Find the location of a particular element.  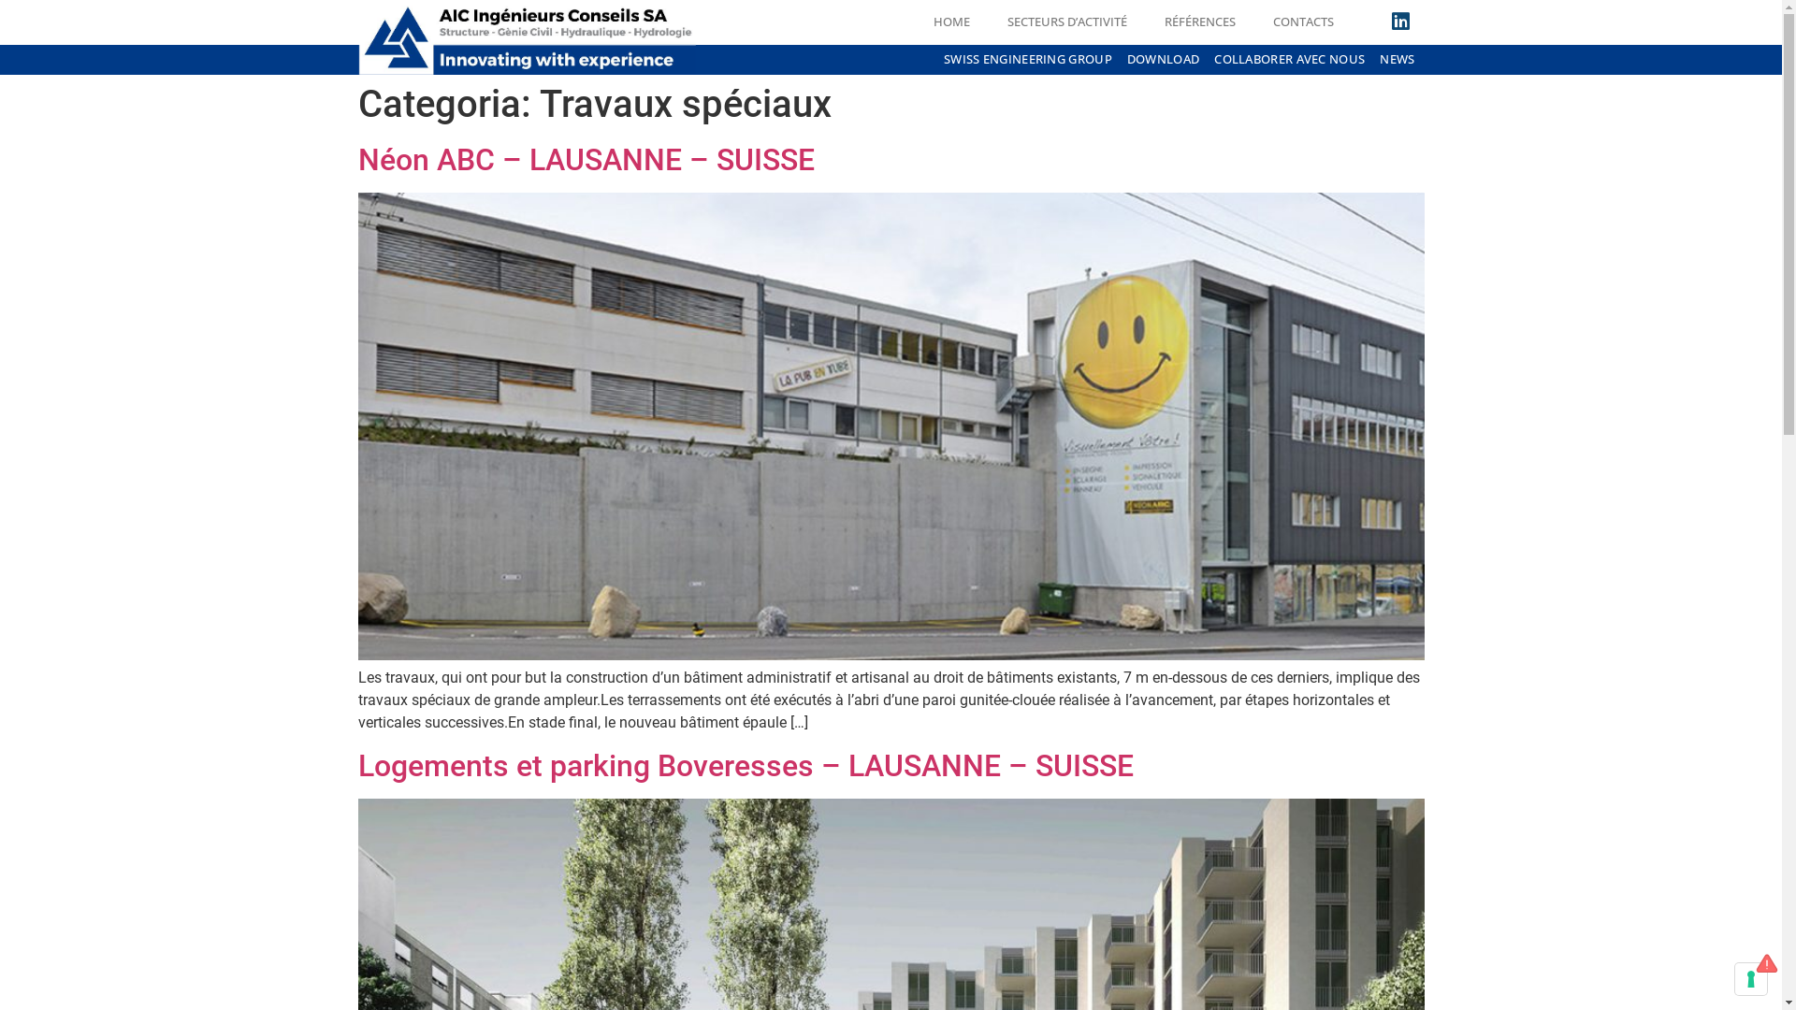

AICLOGO is located at coordinates (528, 37).